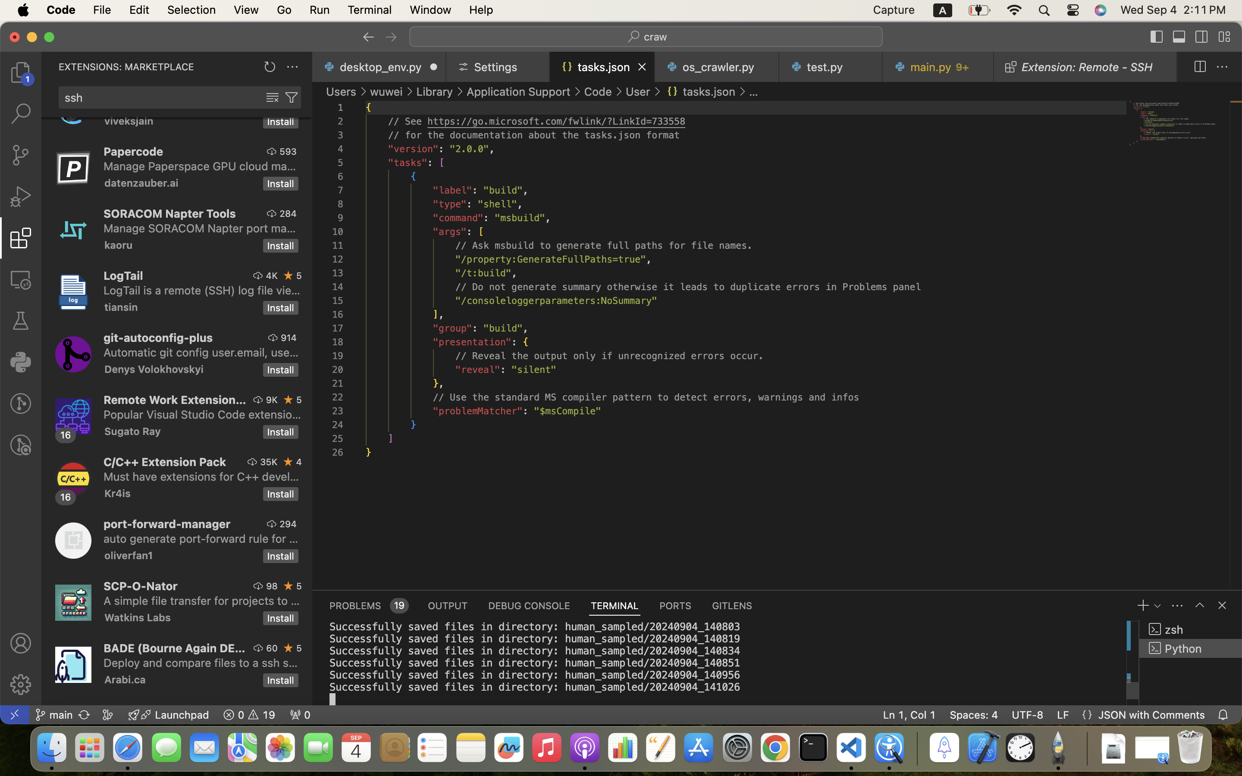 The height and width of the screenshot is (776, 1242). Describe the element at coordinates (288, 151) in the screenshot. I see `593` at that location.